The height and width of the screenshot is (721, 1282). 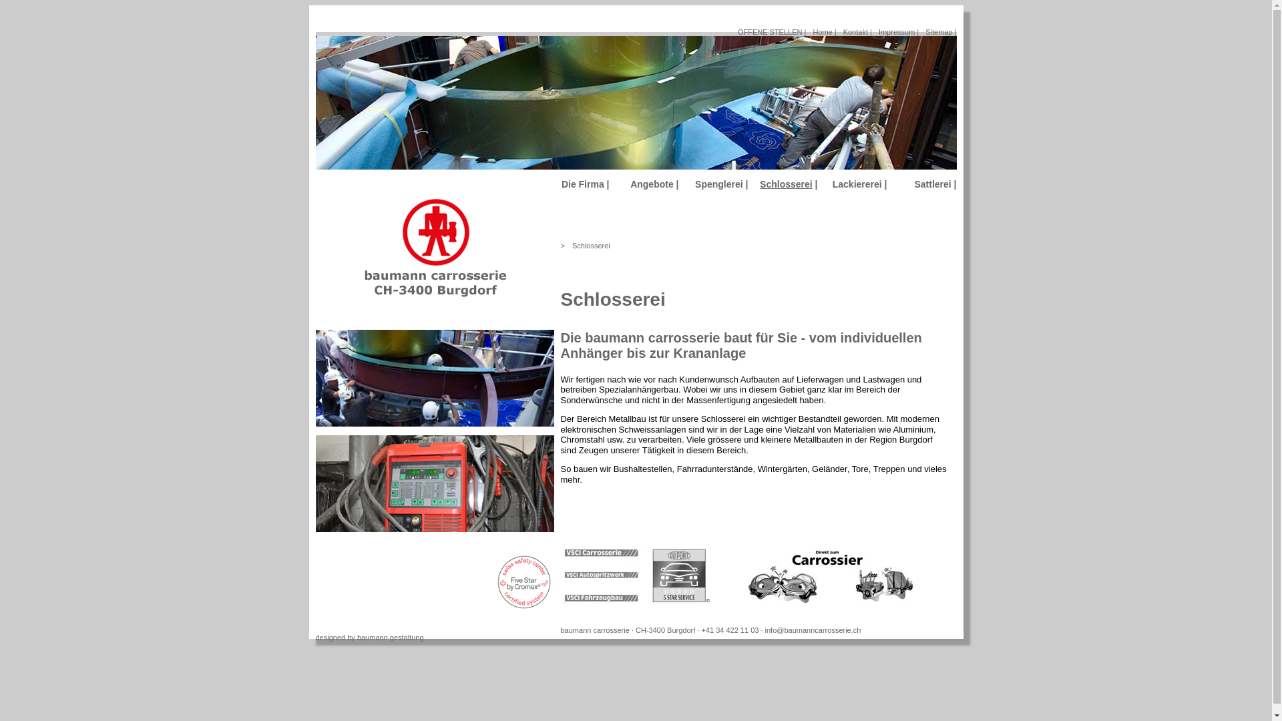 I want to click on Impressum, so click(x=897, y=32).